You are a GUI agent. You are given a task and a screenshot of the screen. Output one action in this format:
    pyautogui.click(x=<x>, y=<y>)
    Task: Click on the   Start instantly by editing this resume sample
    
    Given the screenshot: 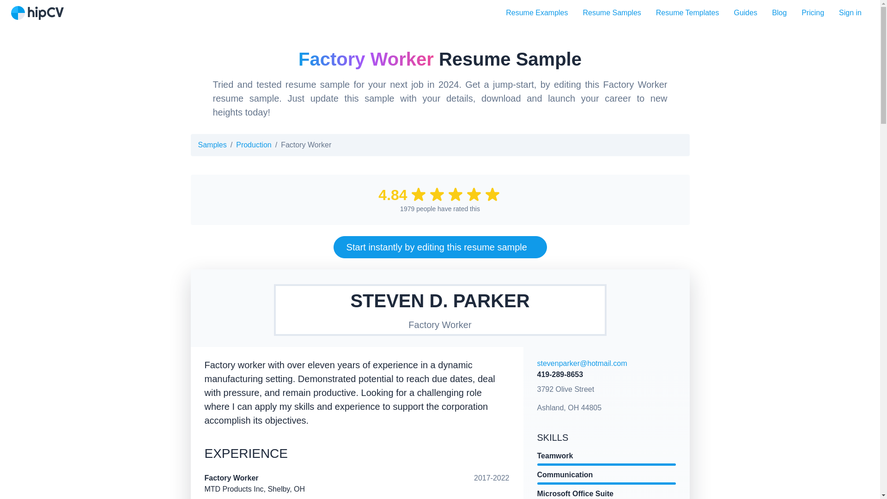 What is the action you would take?
    pyautogui.click(x=440, y=247)
    